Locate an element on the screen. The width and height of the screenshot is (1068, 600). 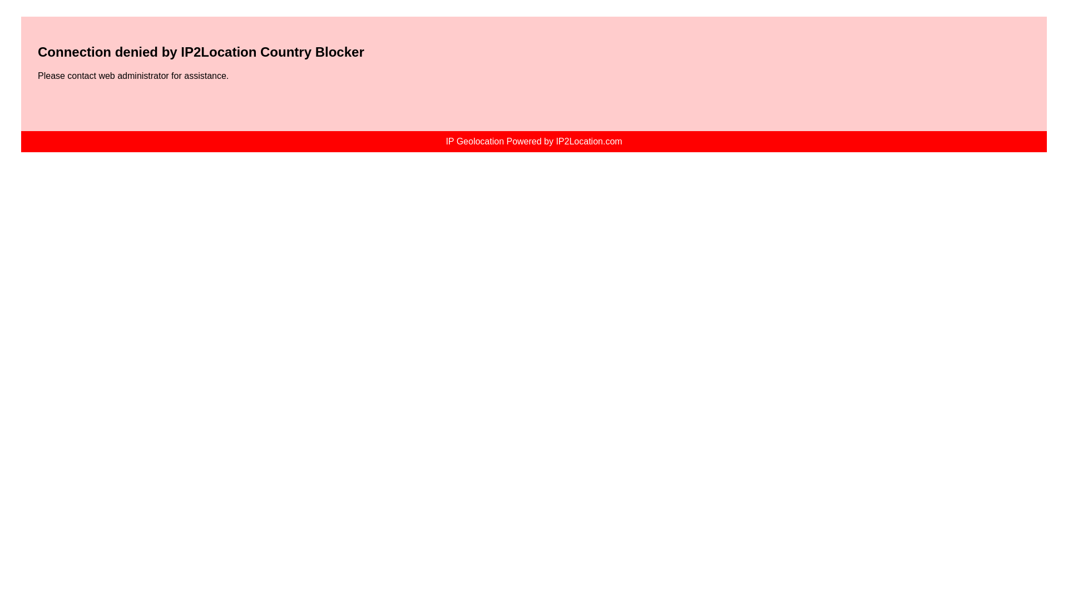
IP Geolocation Powered by IP2Location.com is located at coordinates (533, 141).